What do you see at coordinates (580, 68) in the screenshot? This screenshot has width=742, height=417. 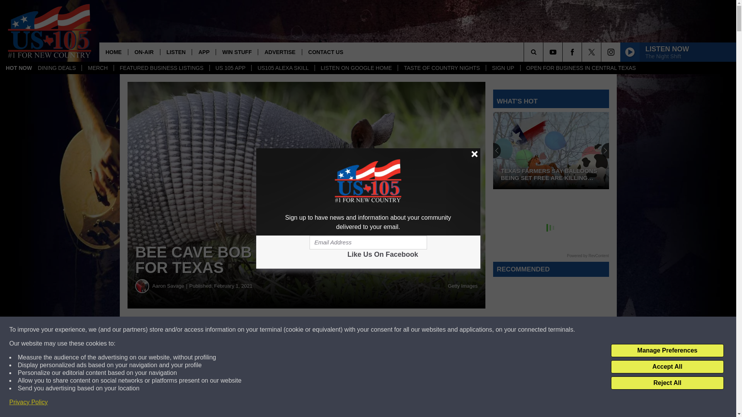 I see `OPEN FOR BUSINESS IN CENTRAL TEXAS` at bounding box center [580, 68].